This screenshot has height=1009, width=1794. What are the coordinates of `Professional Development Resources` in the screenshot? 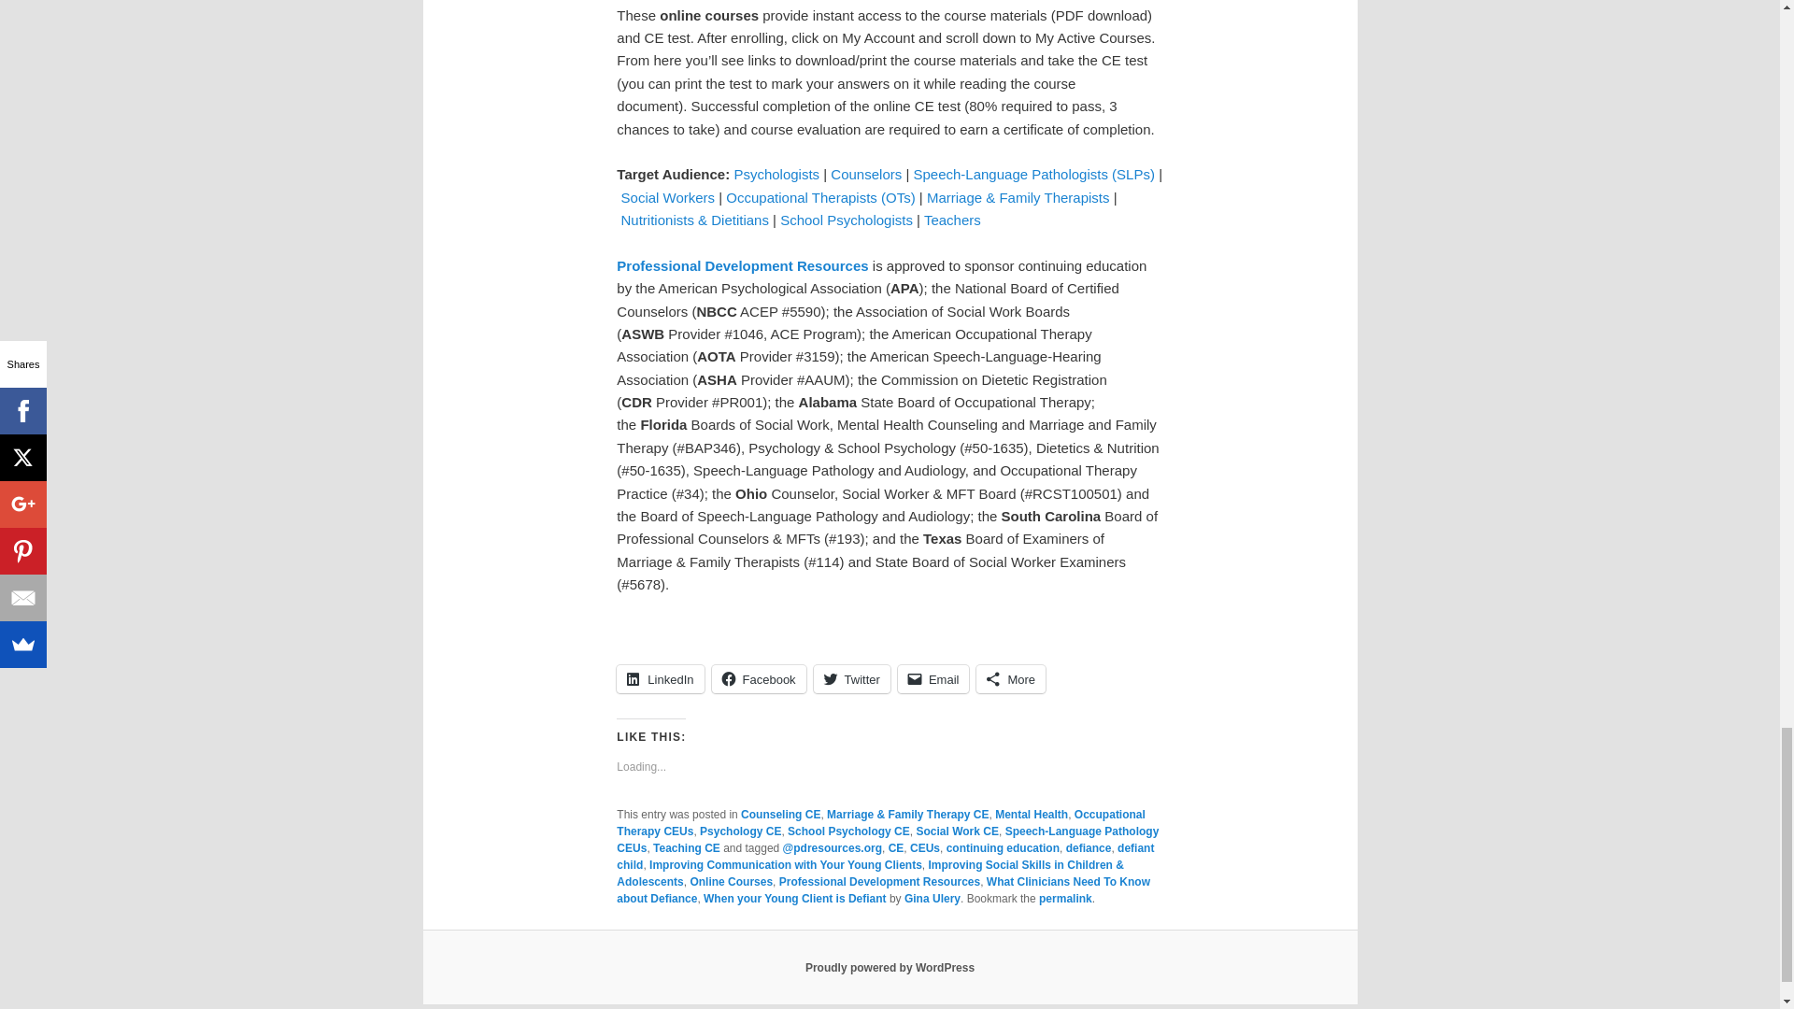 It's located at (742, 265).